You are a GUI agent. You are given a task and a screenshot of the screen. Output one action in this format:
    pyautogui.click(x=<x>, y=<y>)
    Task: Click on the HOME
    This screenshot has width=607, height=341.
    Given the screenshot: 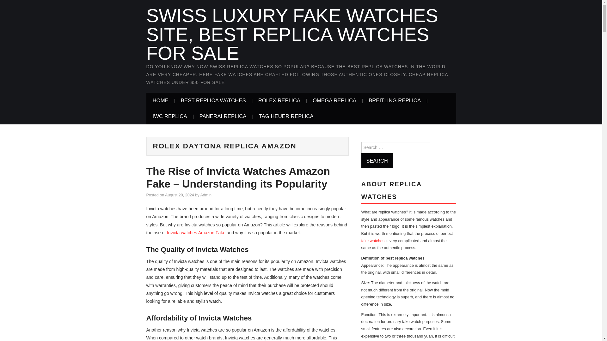 What is the action you would take?
    pyautogui.click(x=160, y=100)
    